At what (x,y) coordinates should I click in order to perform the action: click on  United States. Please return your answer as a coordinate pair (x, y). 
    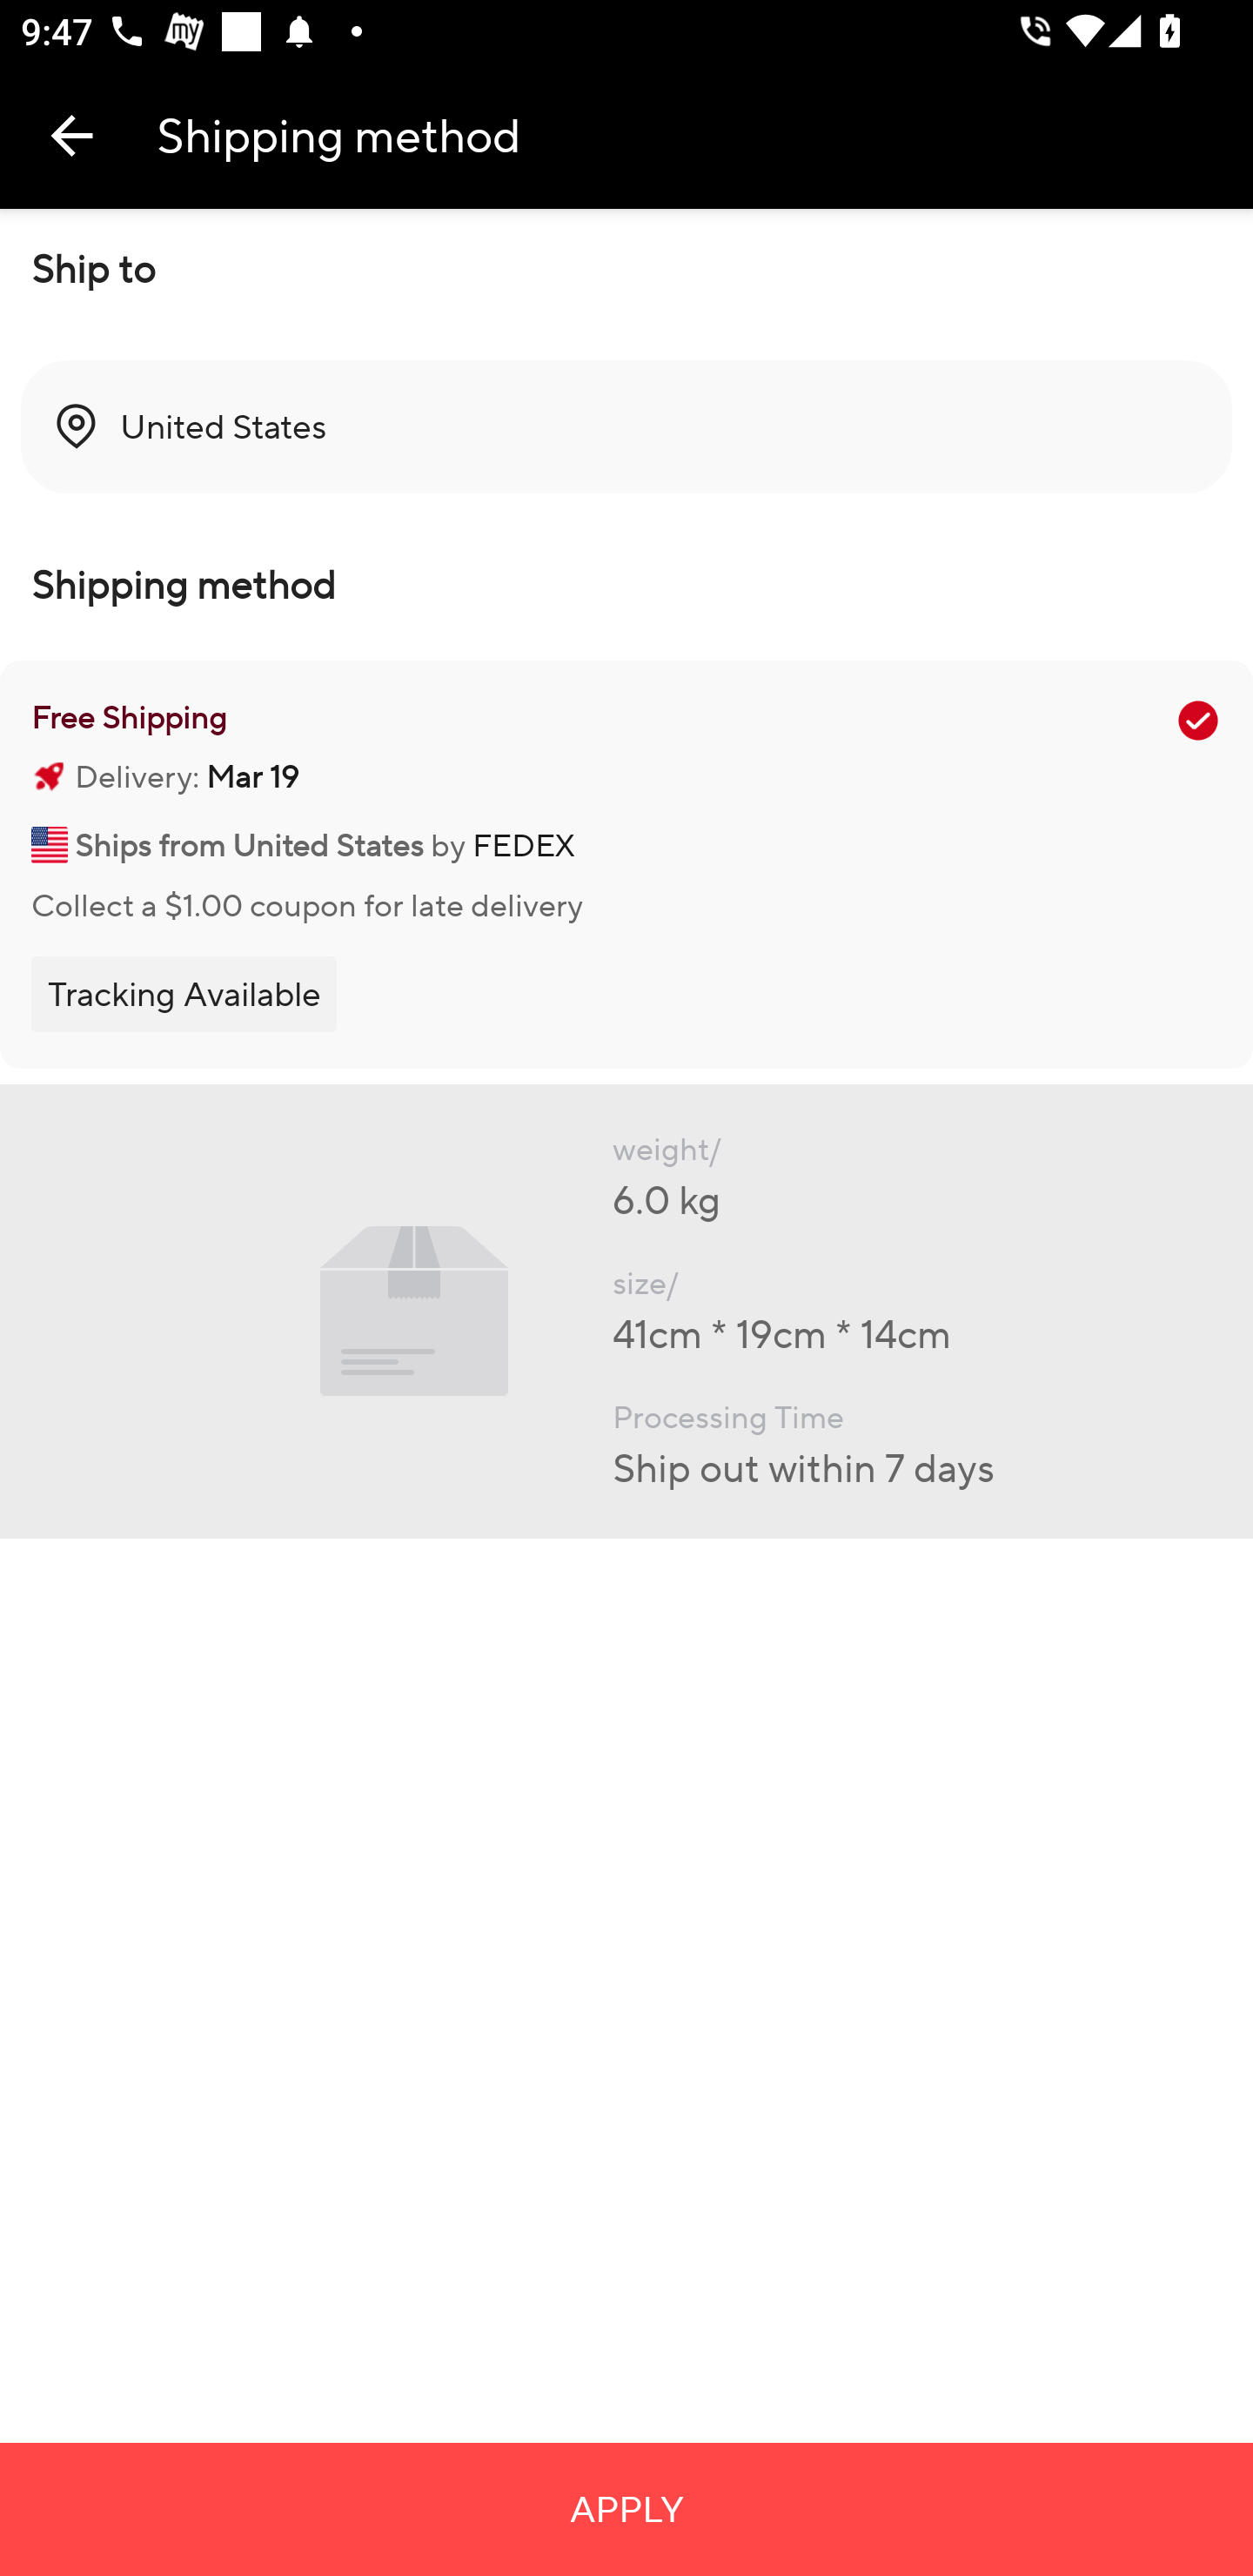
    Looking at the image, I should click on (626, 427).